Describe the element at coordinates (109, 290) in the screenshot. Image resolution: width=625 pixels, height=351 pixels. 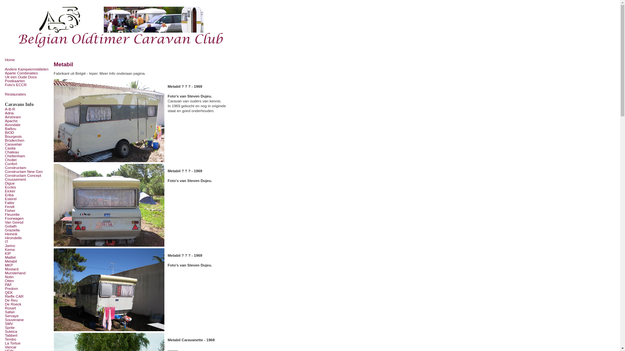
I see `Metabil - 1969` at that location.